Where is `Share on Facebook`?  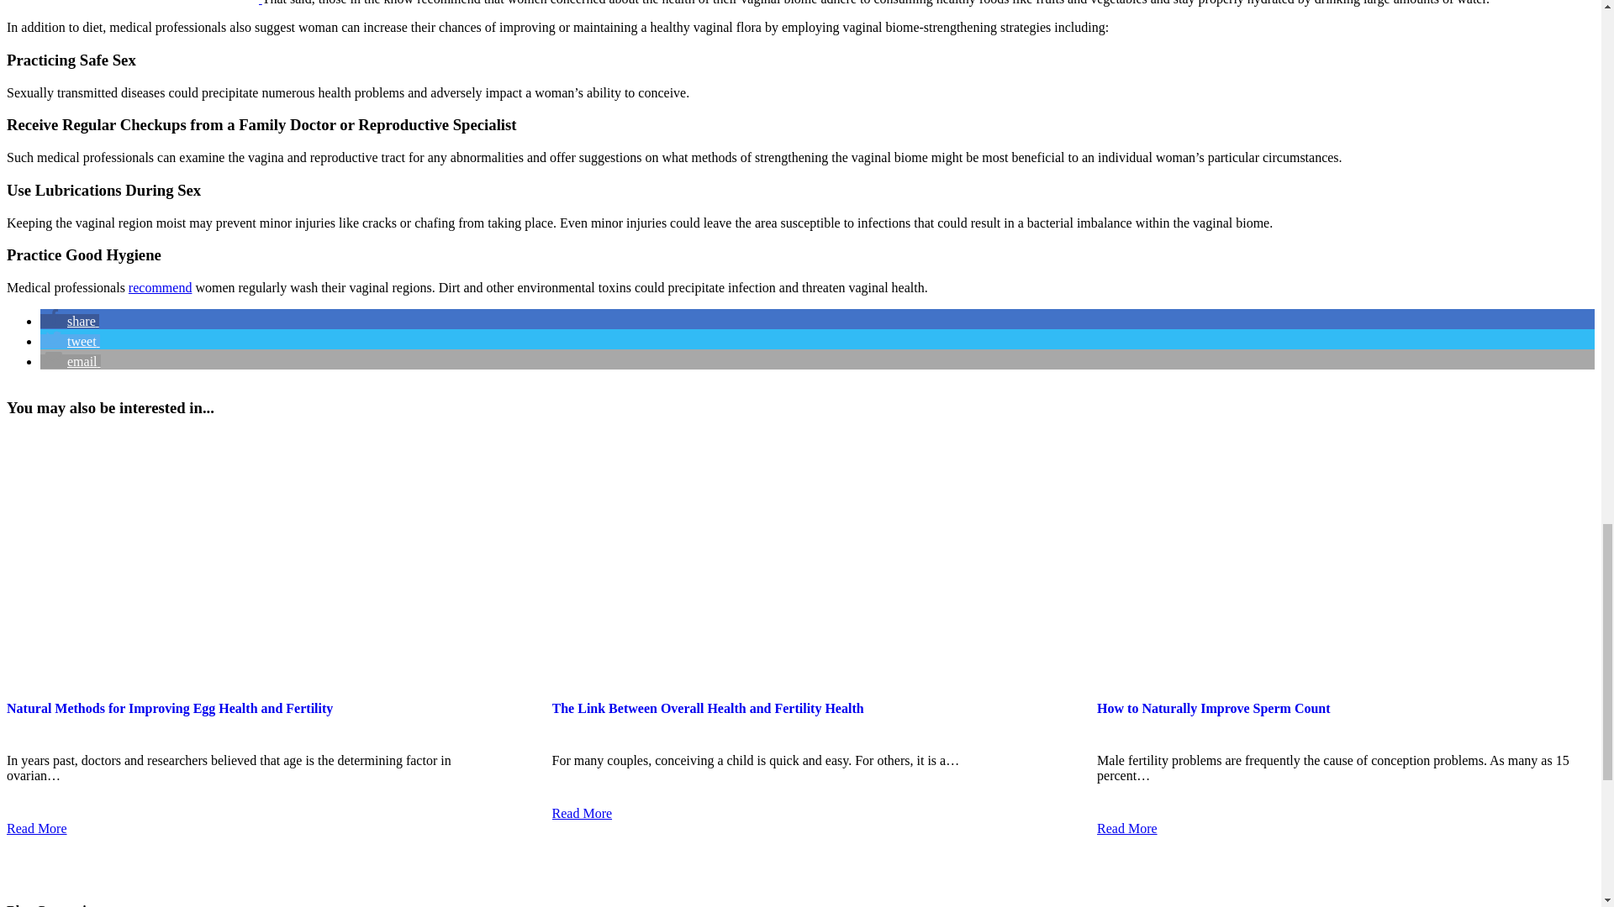 Share on Facebook is located at coordinates (69, 321).